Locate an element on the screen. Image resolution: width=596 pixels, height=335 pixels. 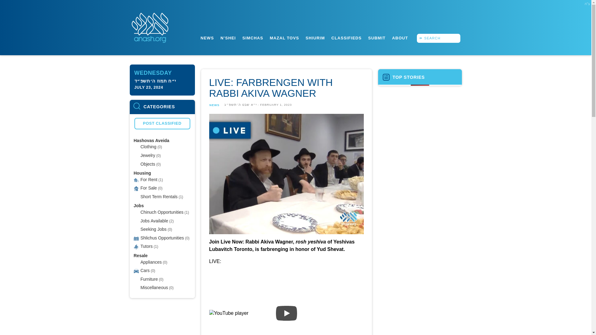
Hashovas Aveida is located at coordinates (151, 140).